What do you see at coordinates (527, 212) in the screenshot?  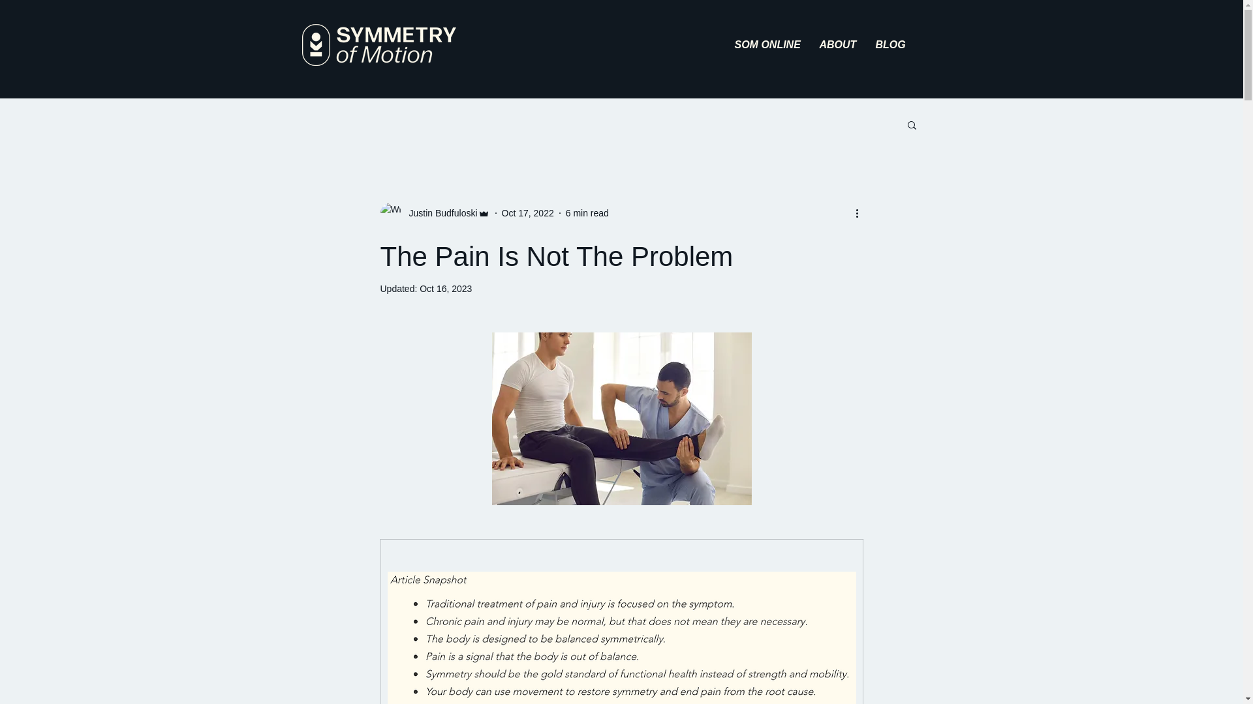 I see `Oct 17, 2022` at bounding box center [527, 212].